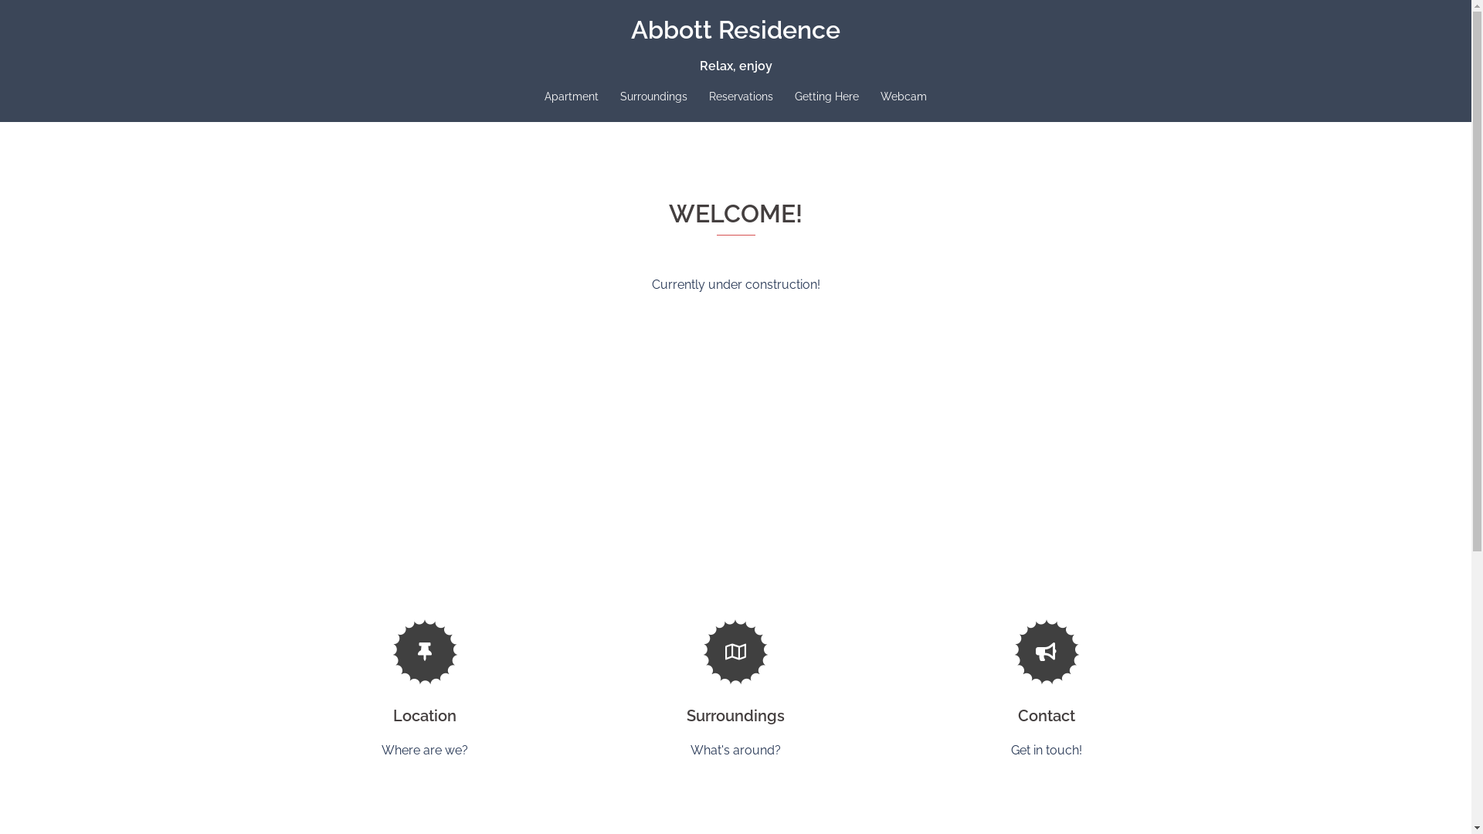 The image size is (1483, 834). I want to click on Location, so click(425, 716).